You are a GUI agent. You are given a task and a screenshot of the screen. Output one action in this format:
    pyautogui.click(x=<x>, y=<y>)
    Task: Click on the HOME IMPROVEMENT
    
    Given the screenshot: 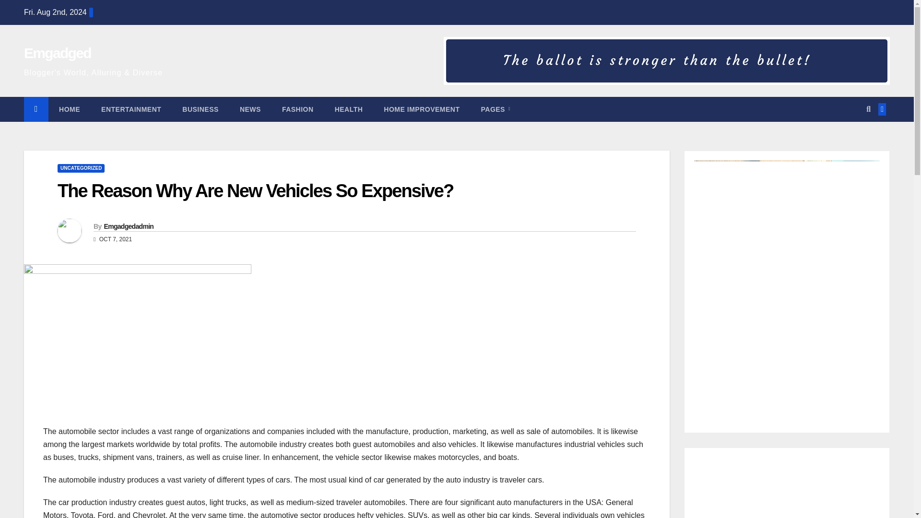 What is the action you would take?
    pyautogui.click(x=421, y=109)
    